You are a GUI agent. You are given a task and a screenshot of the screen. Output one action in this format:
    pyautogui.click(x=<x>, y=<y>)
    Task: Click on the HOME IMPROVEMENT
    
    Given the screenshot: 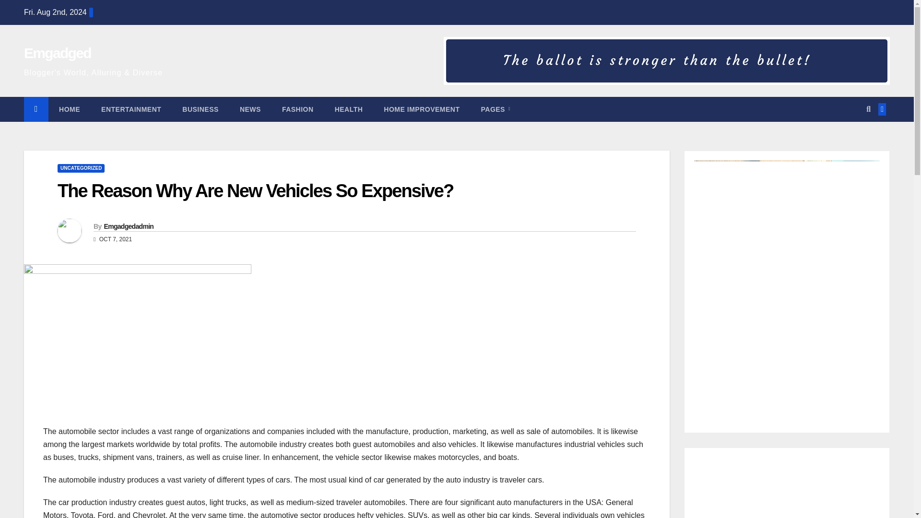 What is the action you would take?
    pyautogui.click(x=421, y=109)
    